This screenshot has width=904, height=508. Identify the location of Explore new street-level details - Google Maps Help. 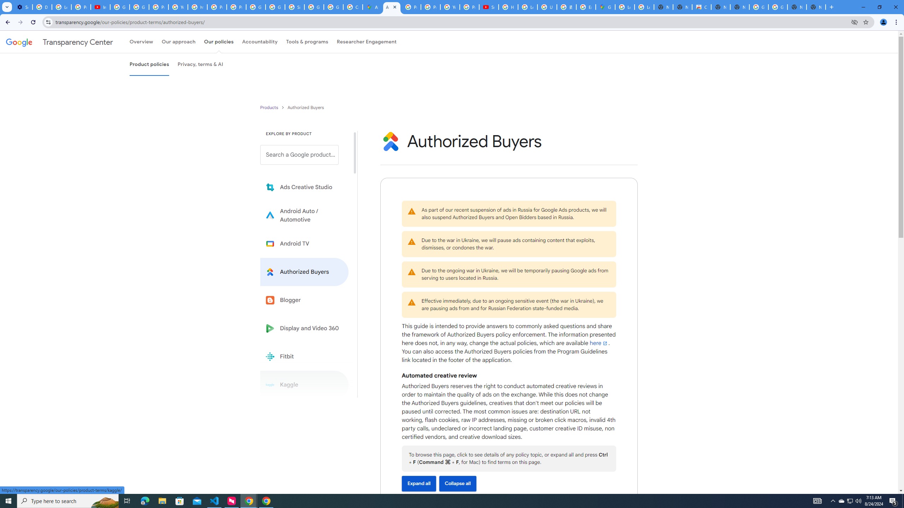
(585, 7).